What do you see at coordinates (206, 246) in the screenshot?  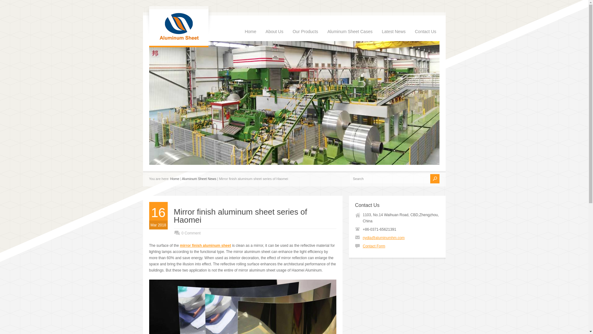 I see `mirror finish aluminum sheet` at bounding box center [206, 246].